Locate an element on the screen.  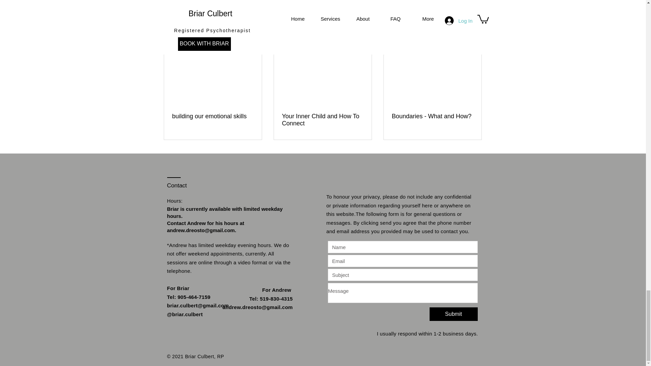
See All is located at coordinates (475, 38).